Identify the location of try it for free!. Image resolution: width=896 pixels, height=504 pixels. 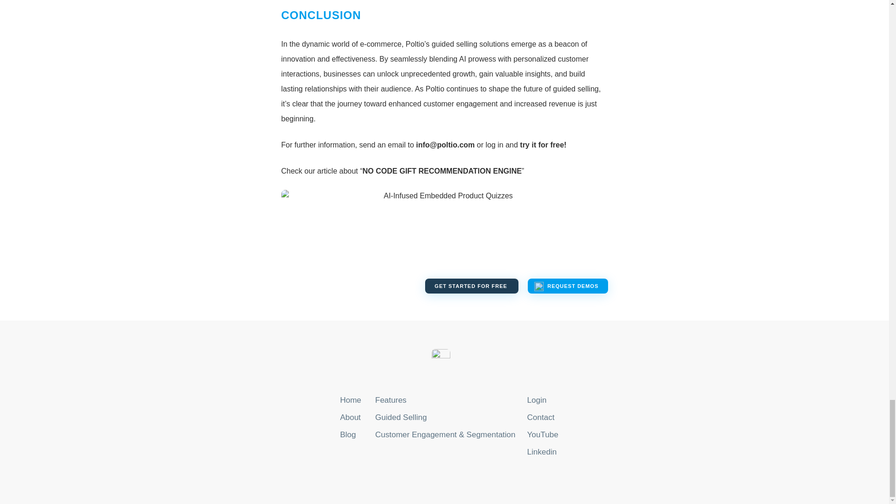
(543, 145).